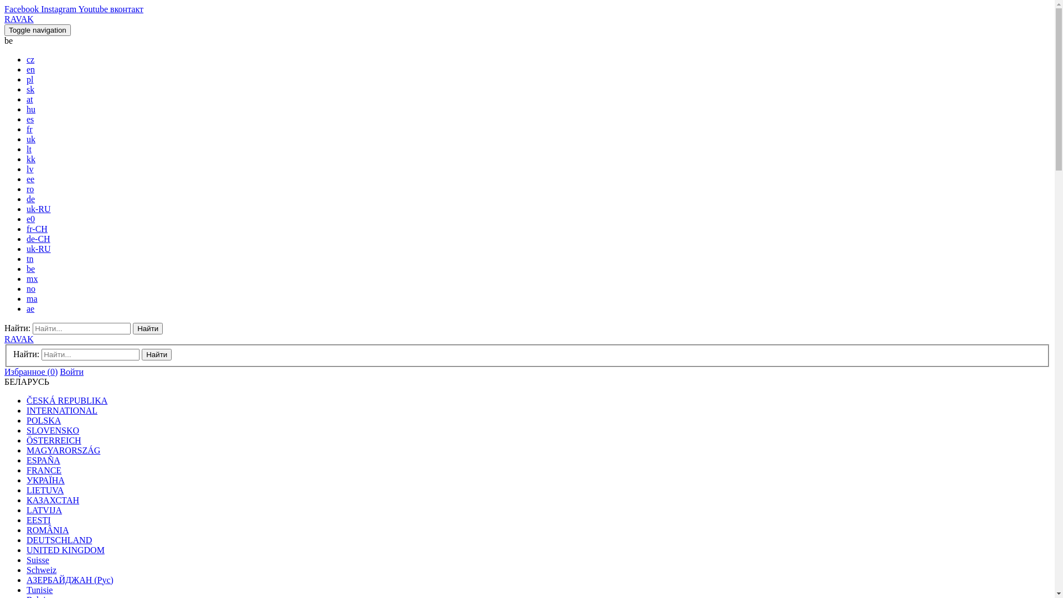 The height and width of the screenshot is (598, 1063). What do you see at coordinates (30, 120) in the screenshot?
I see `es` at bounding box center [30, 120].